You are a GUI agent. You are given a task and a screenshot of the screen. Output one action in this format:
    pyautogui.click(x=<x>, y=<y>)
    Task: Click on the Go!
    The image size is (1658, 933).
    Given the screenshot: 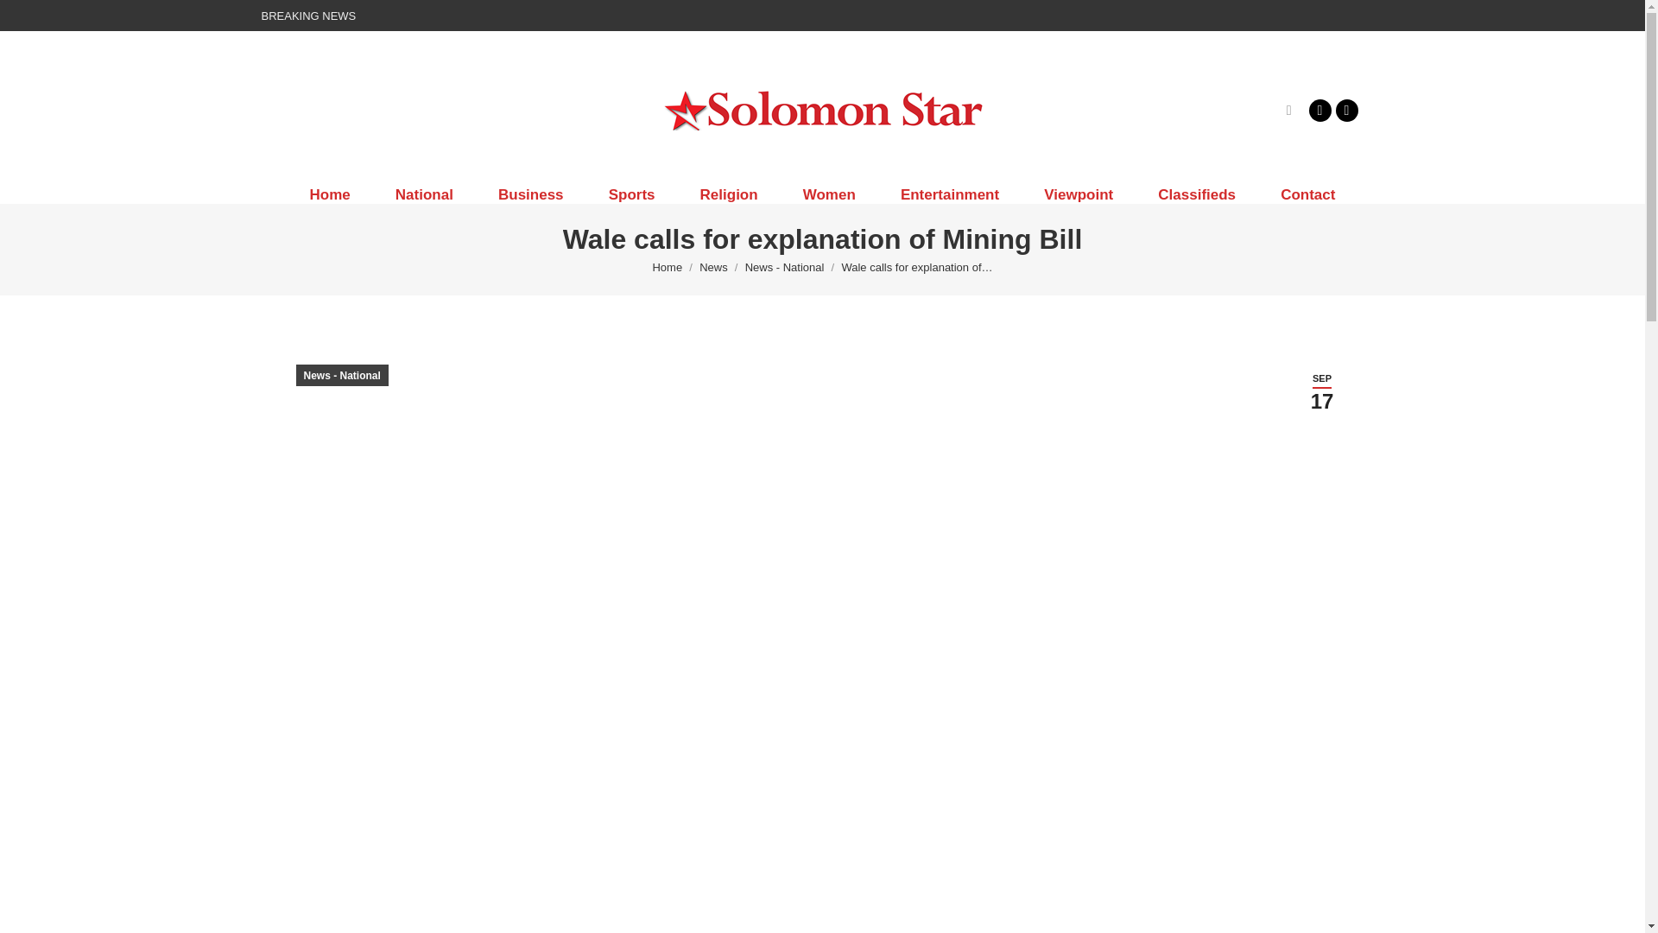 What is the action you would take?
    pyautogui.click(x=28, y=19)
    